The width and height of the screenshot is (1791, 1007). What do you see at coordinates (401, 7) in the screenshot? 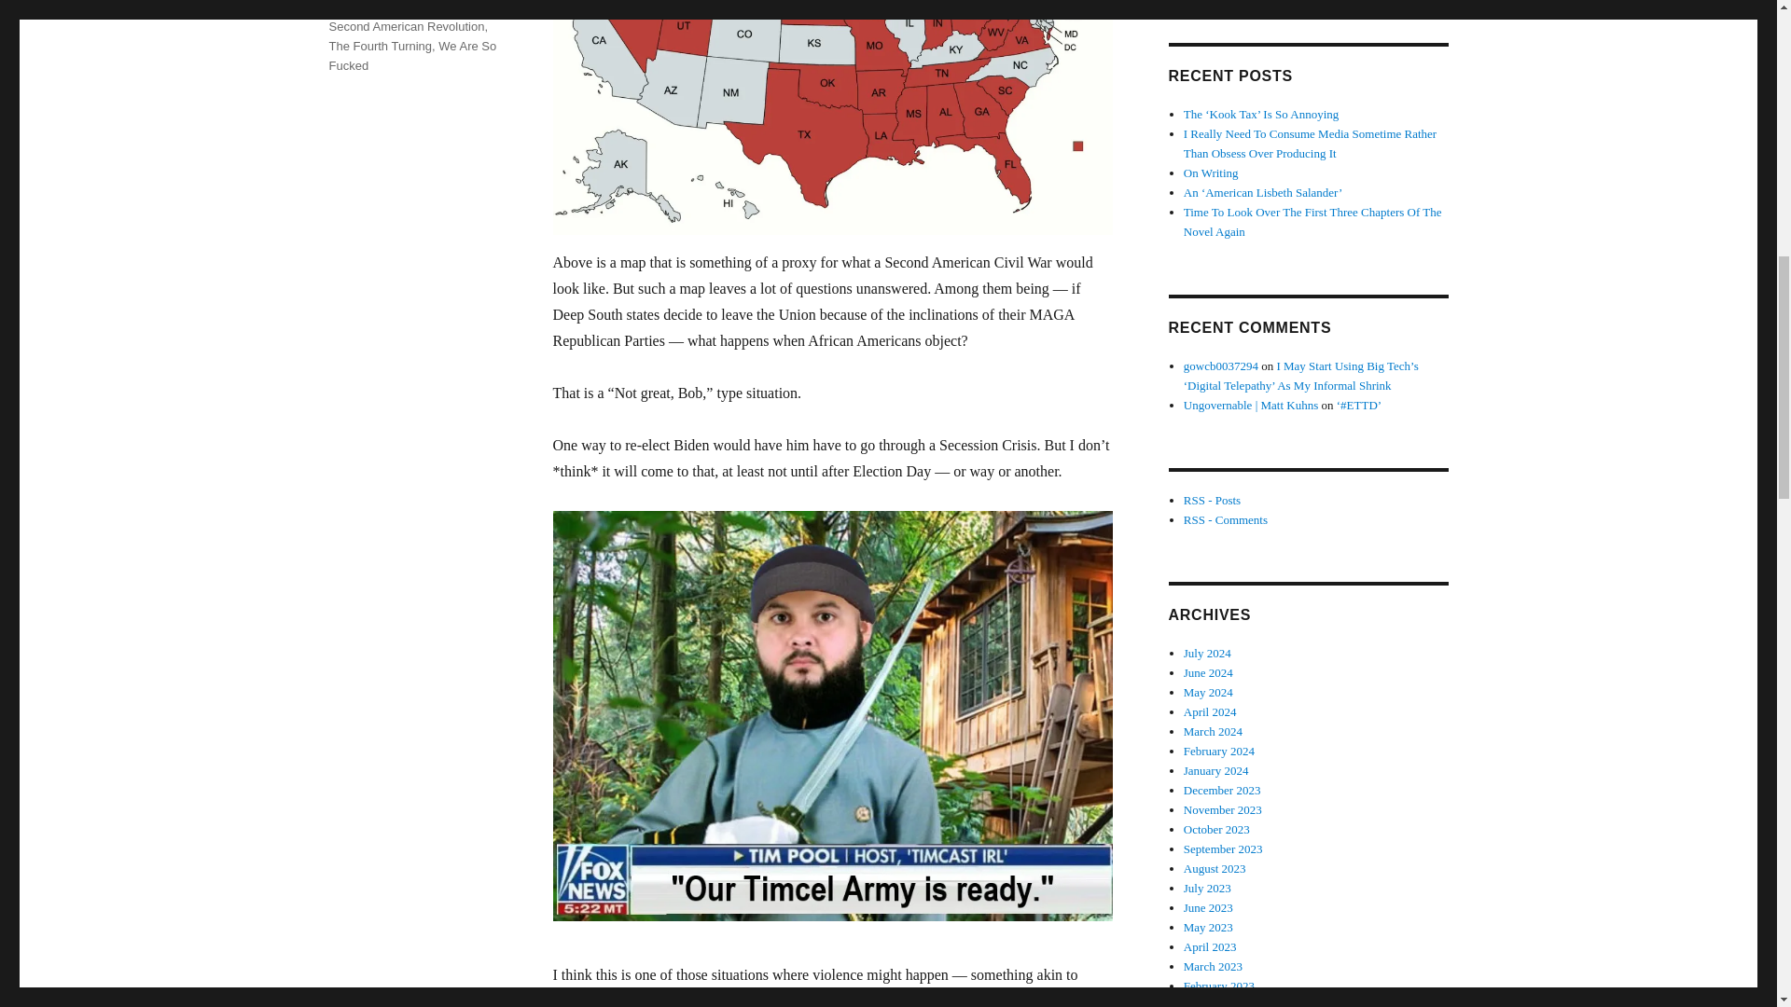
I see `Second American Civil War` at bounding box center [401, 7].